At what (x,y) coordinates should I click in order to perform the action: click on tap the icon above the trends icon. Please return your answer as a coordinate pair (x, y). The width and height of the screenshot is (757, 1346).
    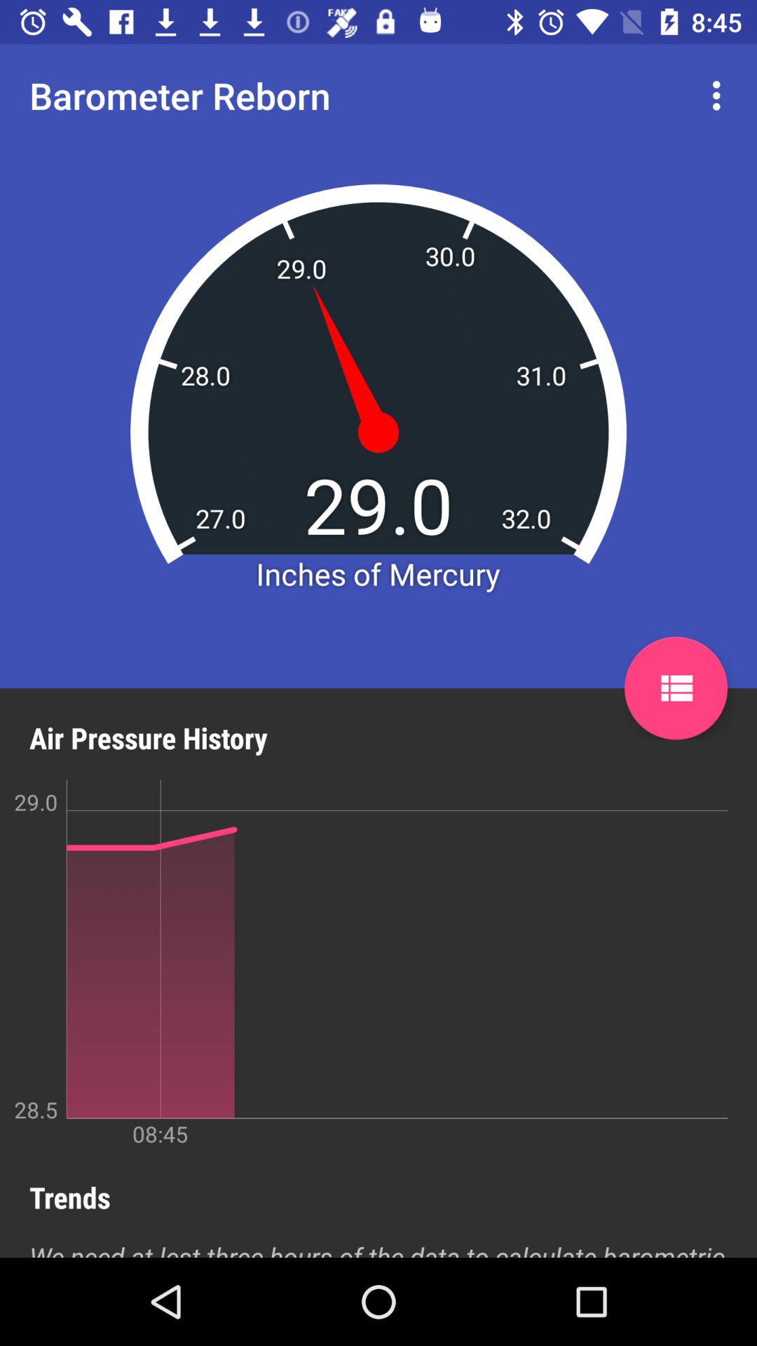
    Looking at the image, I should click on (364, 963).